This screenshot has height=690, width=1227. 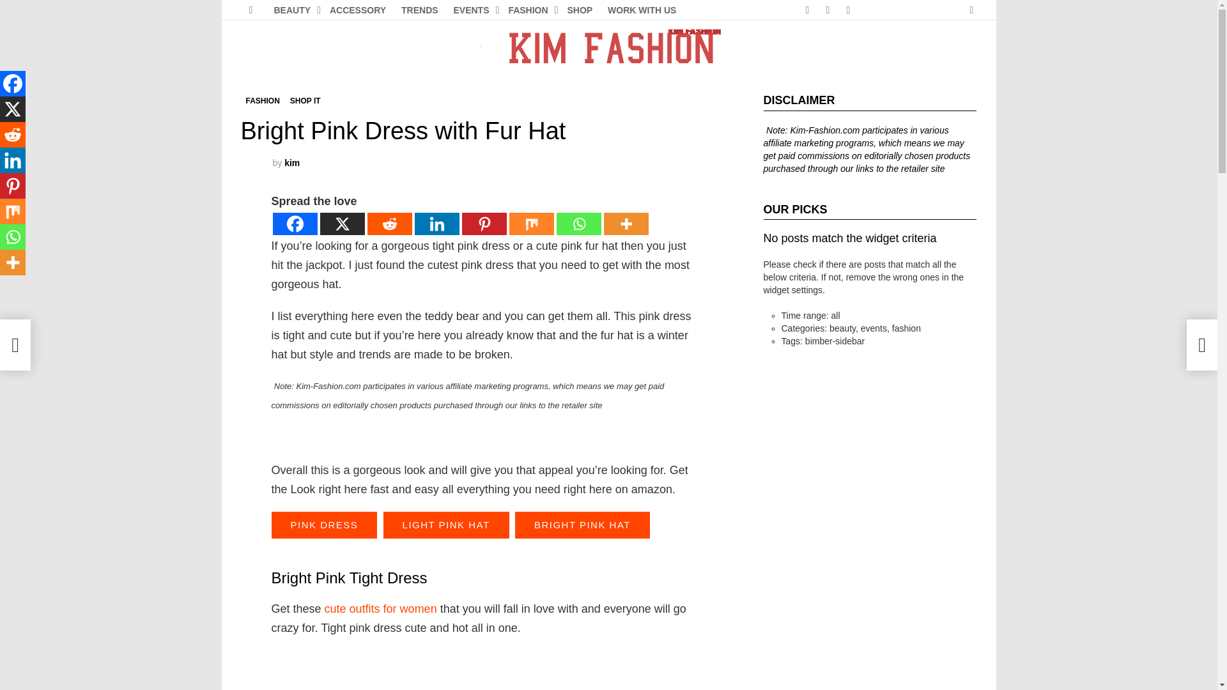 I want to click on Mix, so click(x=530, y=224).